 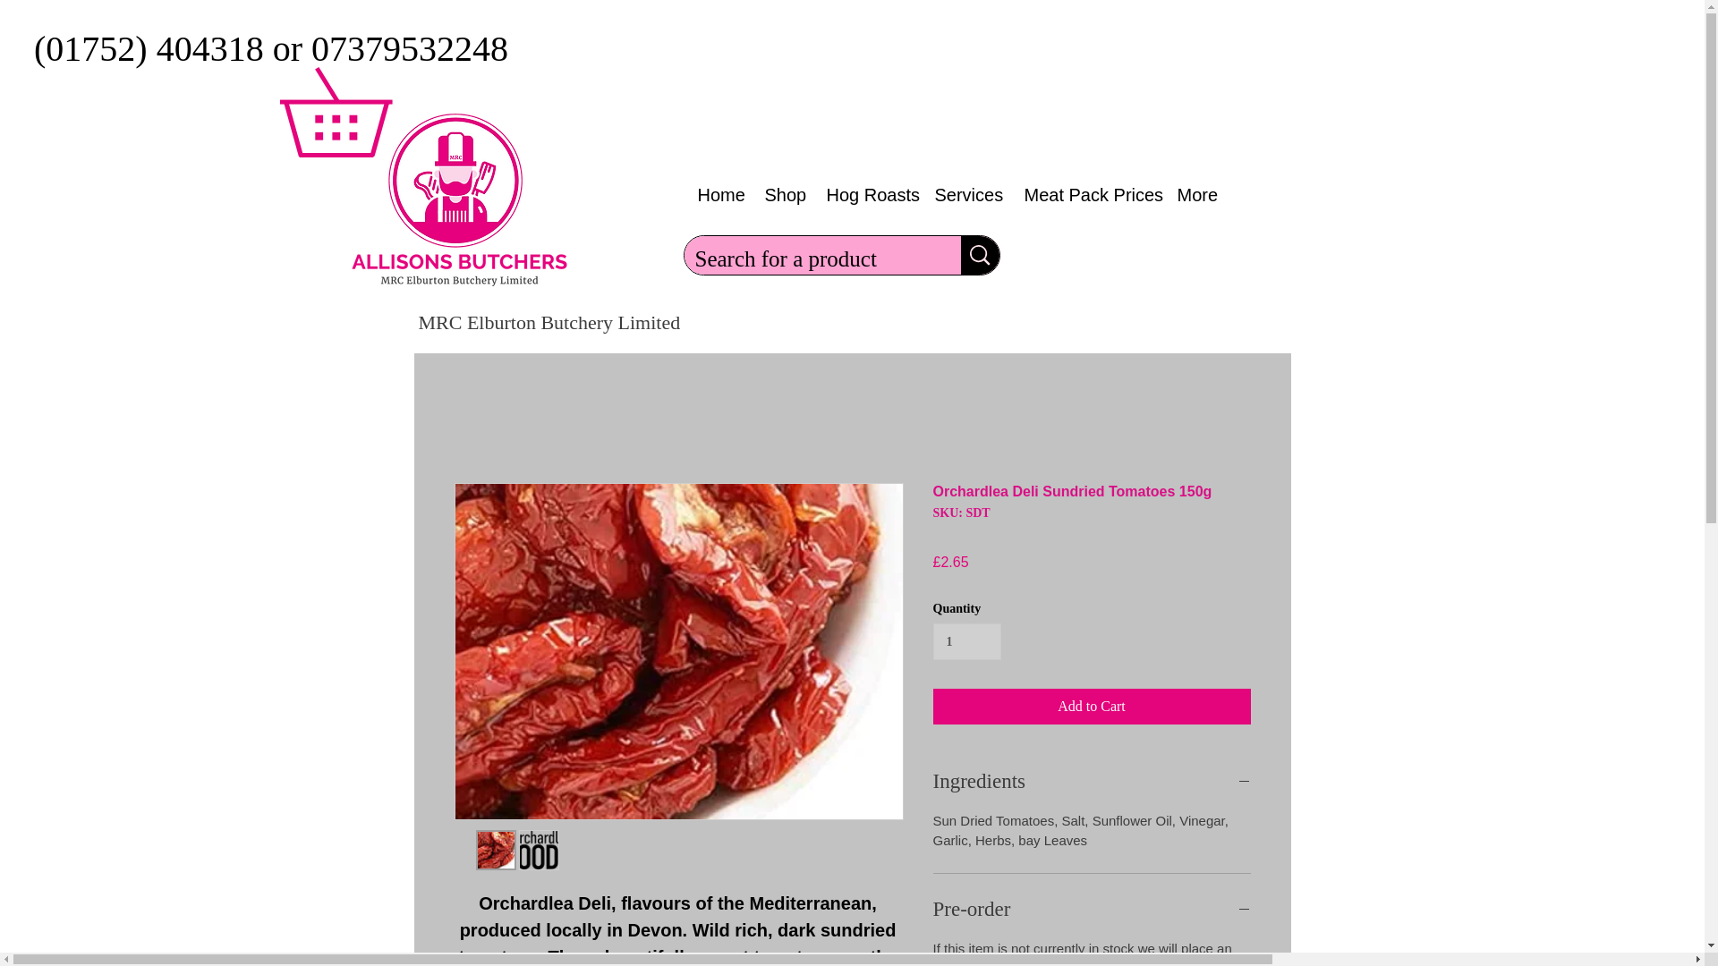 I want to click on Ingredients, so click(x=1092, y=781).